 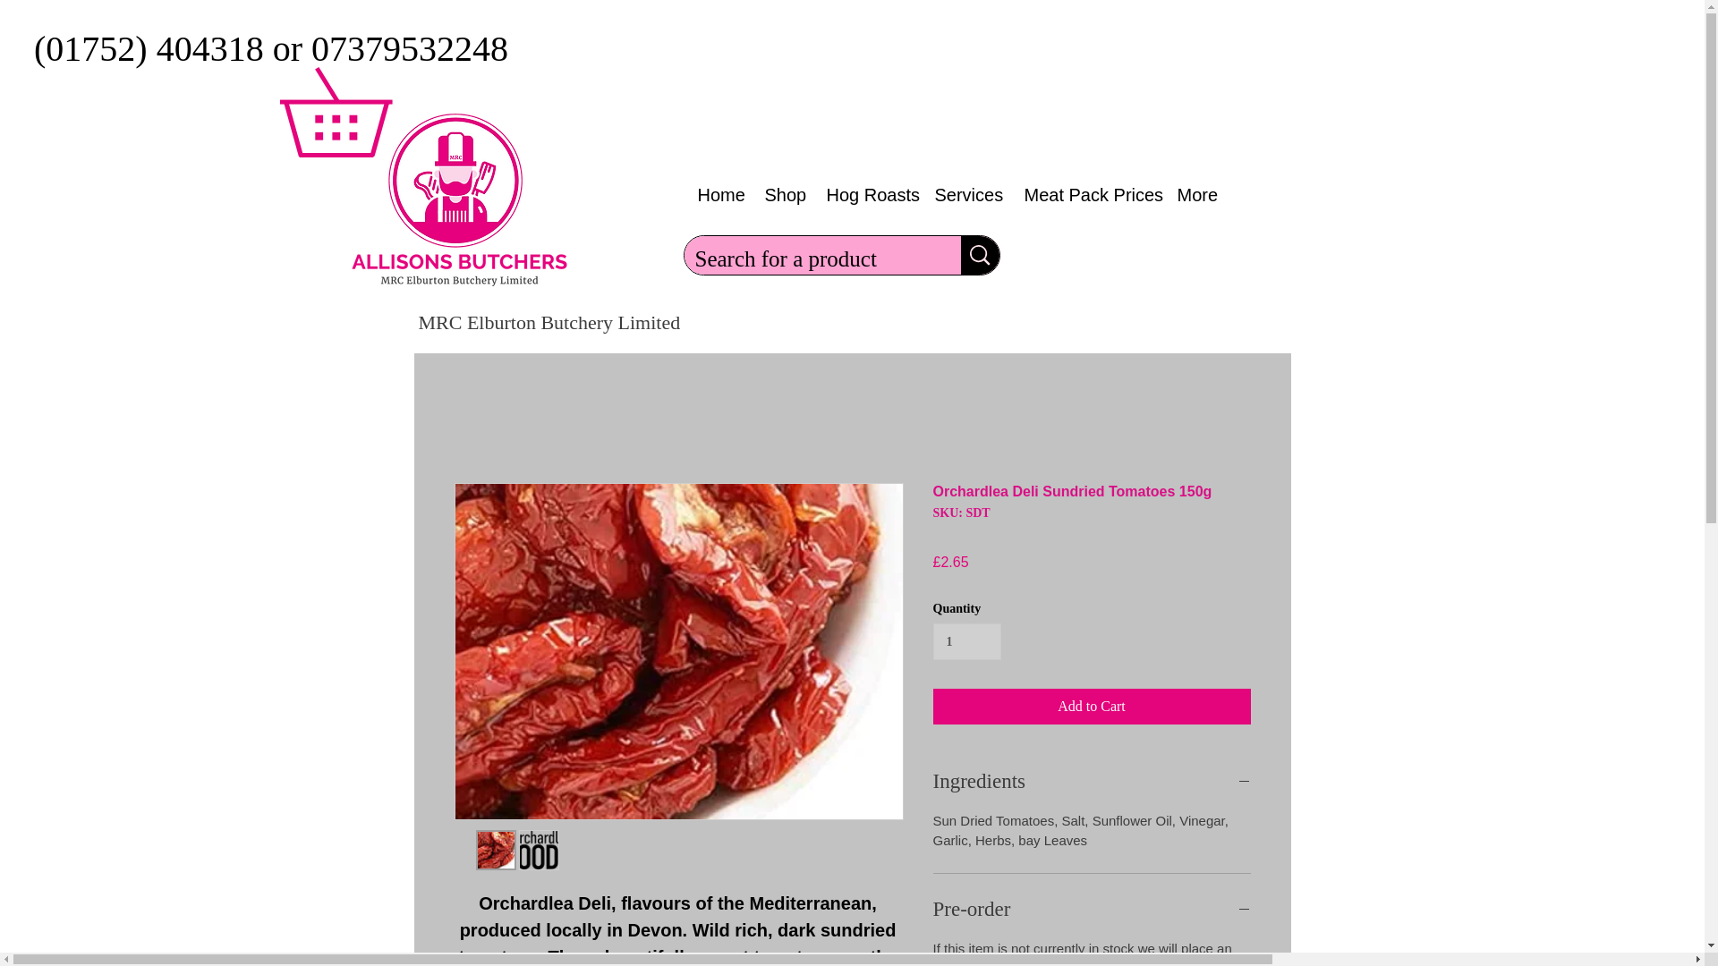 I want to click on Ingredients, so click(x=1092, y=781).